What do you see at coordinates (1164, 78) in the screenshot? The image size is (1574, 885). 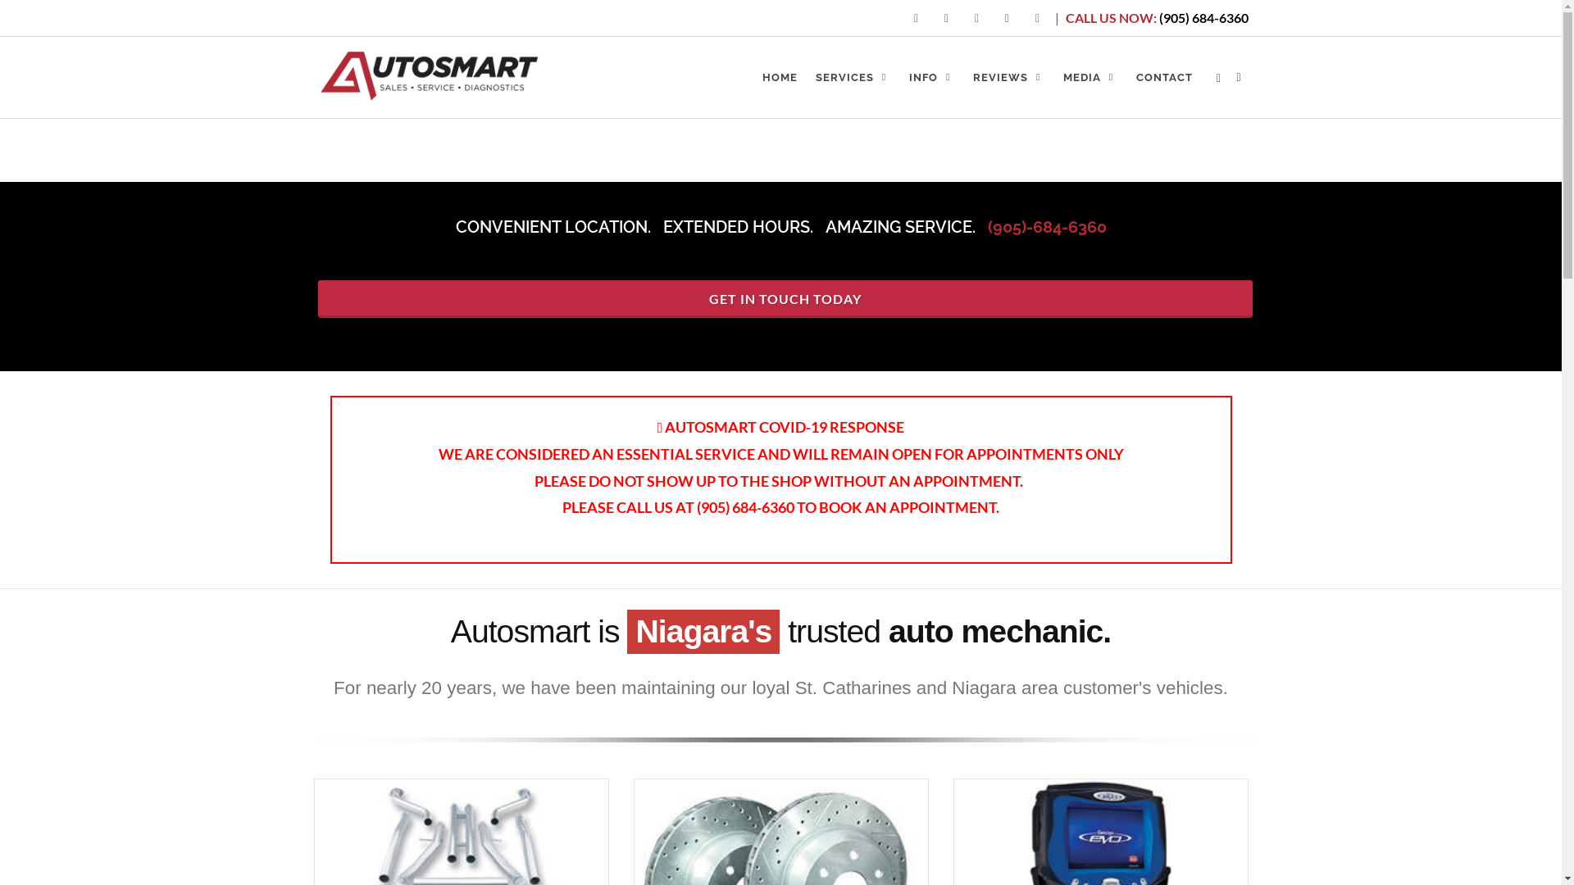 I see `CONTACT` at bounding box center [1164, 78].